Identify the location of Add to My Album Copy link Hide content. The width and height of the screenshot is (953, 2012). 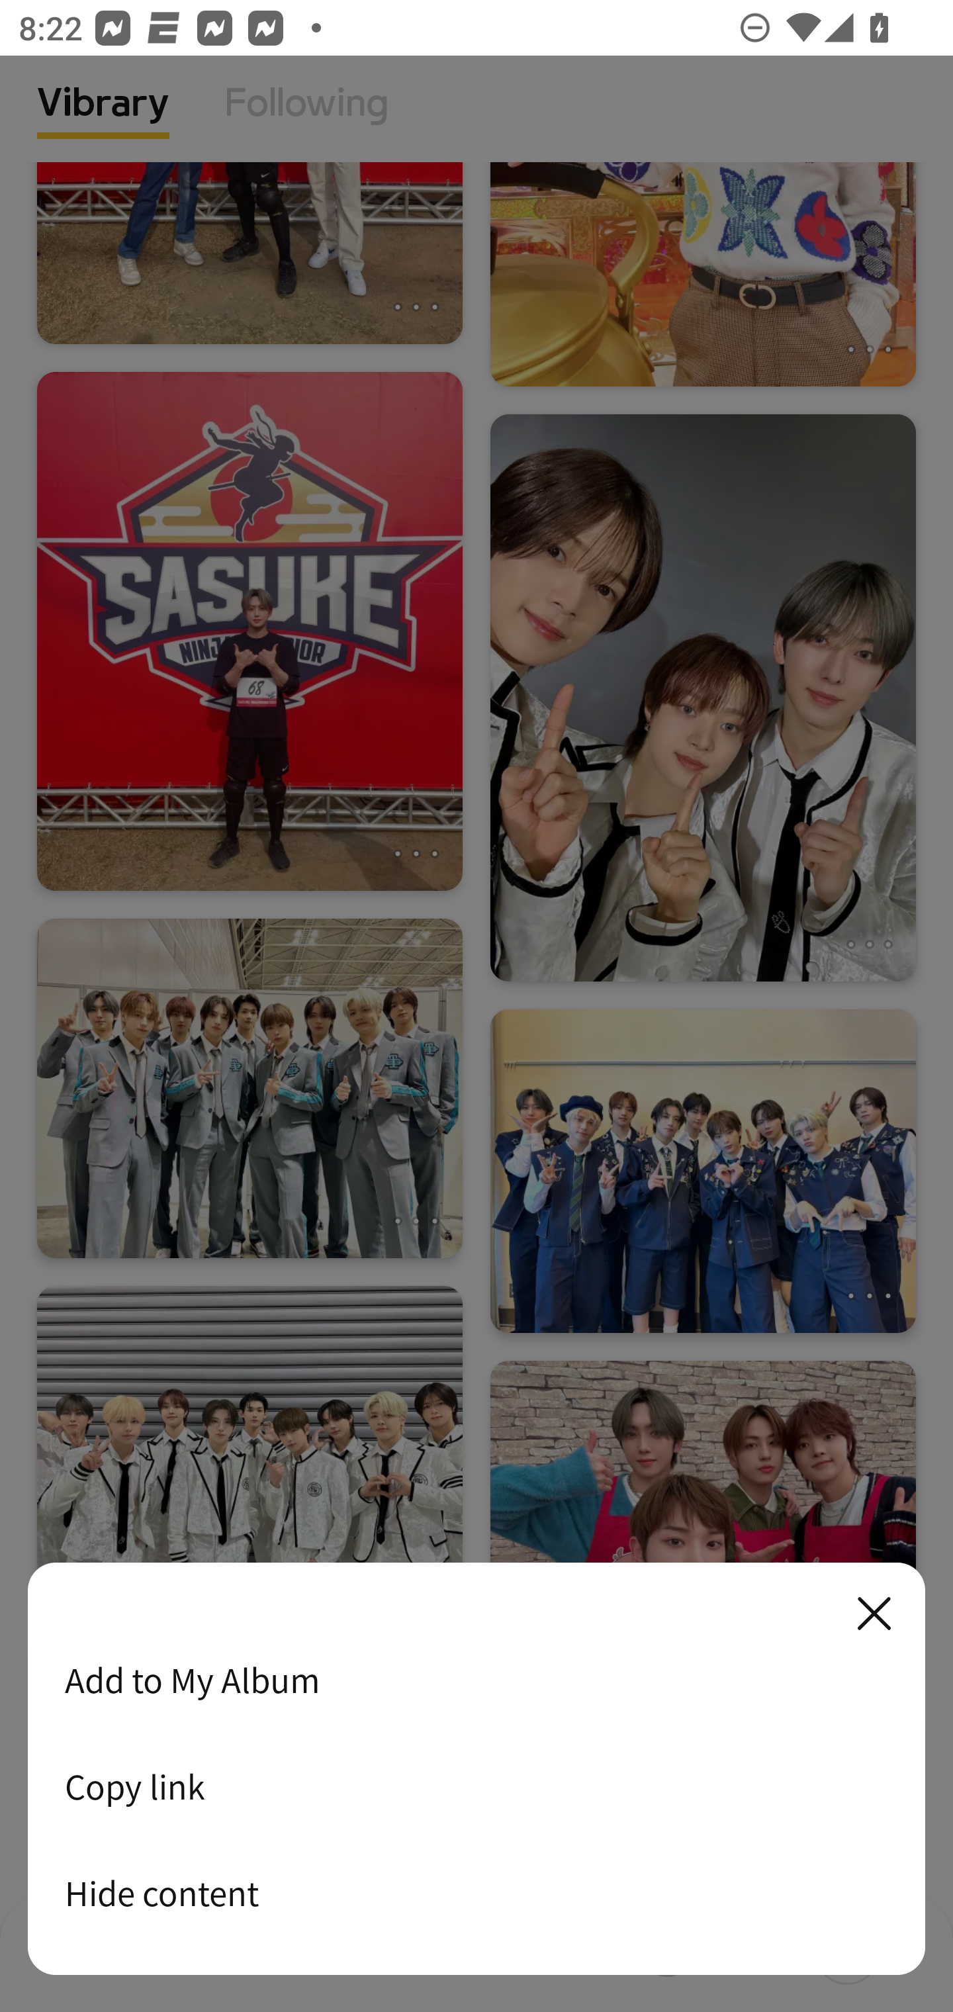
(476, 1770).